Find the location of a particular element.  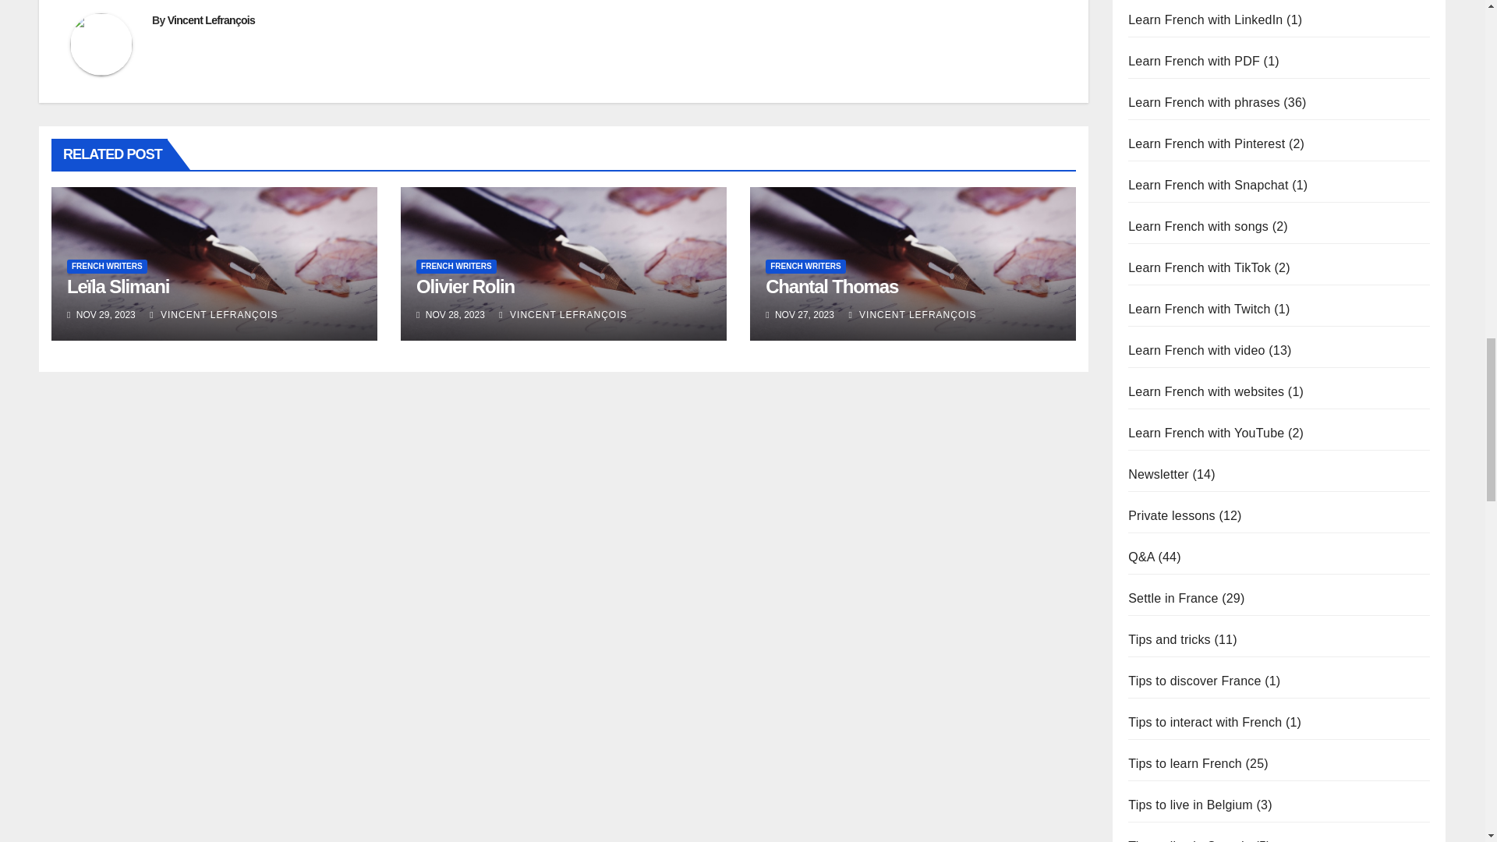

FRENCH WRITERS is located at coordinates (456, 267).